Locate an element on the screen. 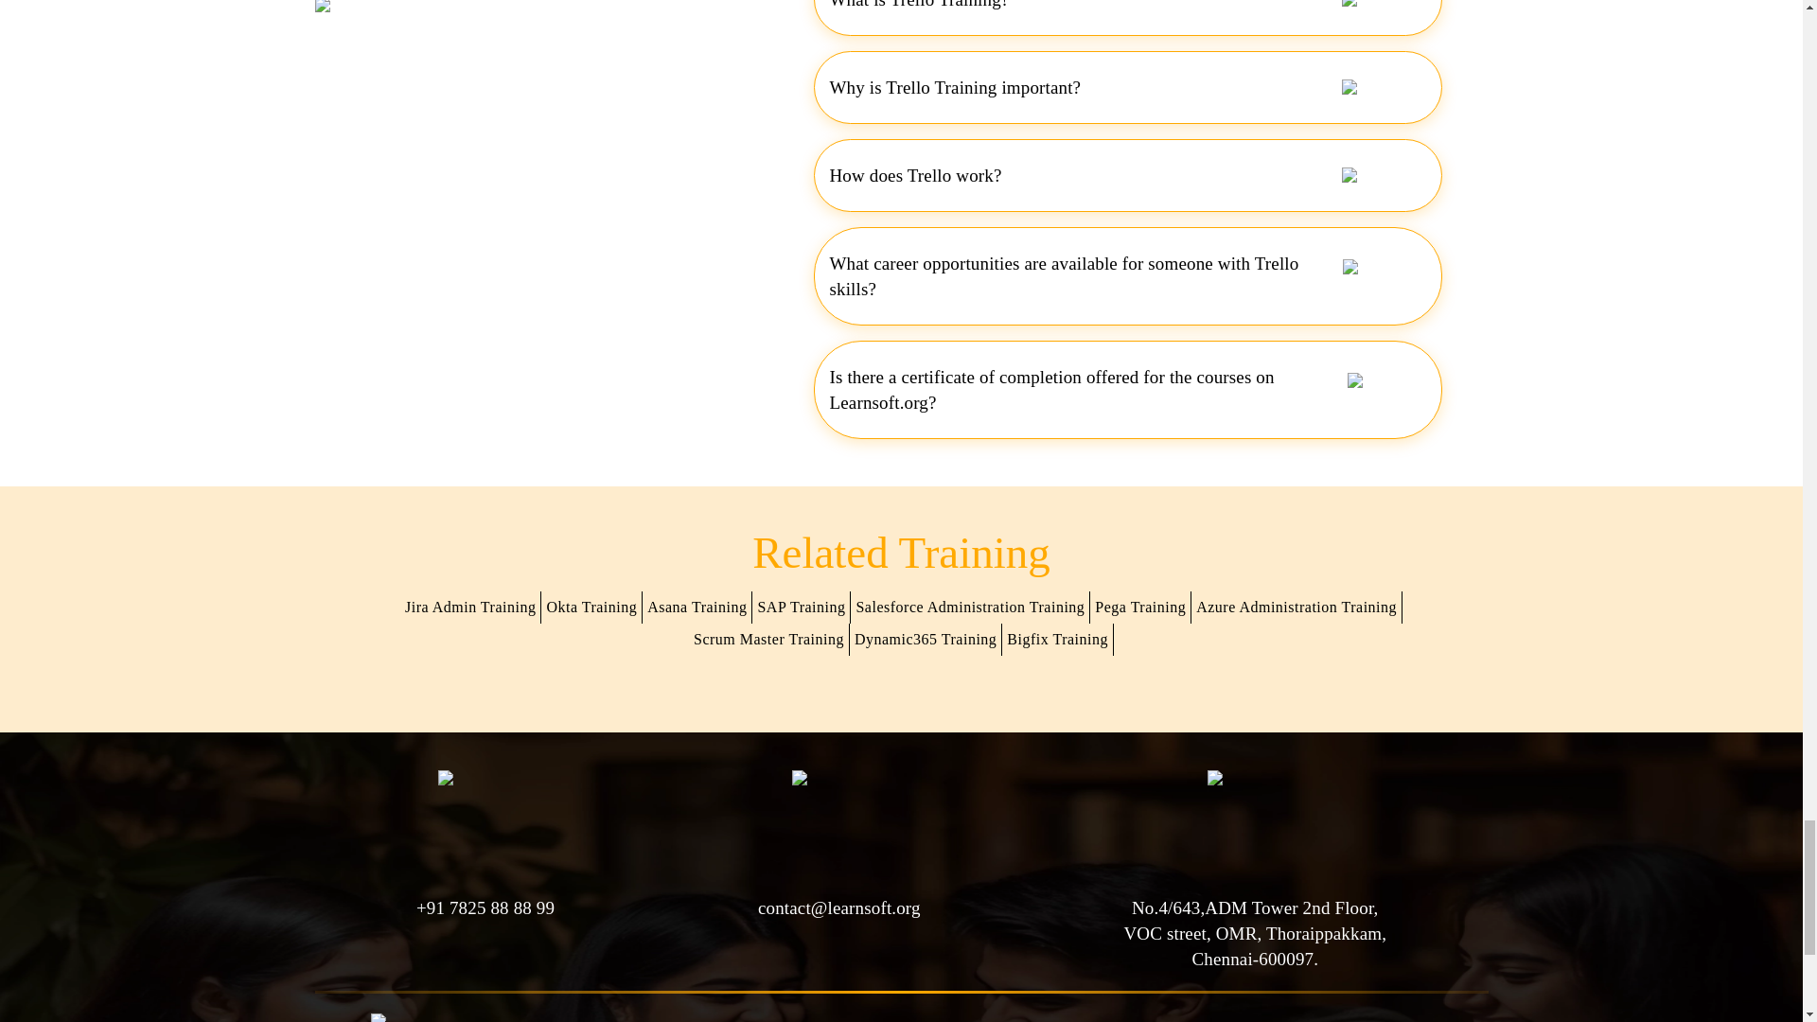  Asana Training is located at coordinates (697, 608).